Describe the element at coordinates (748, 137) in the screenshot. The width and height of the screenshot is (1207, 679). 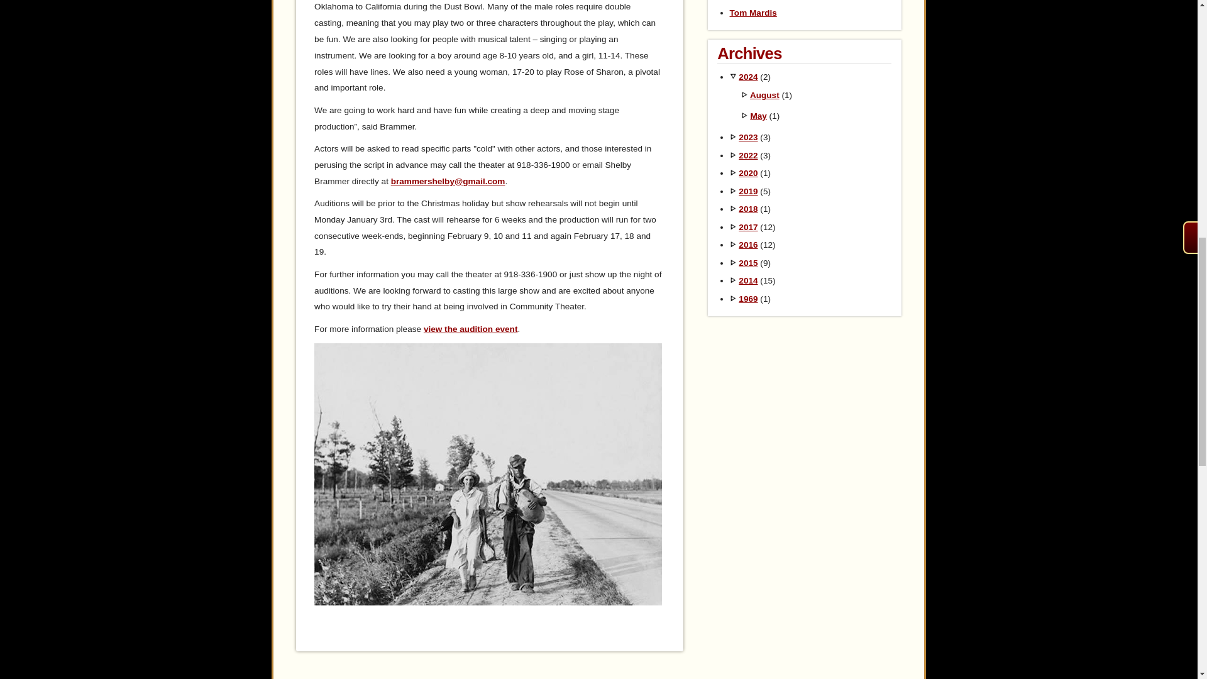
I see `2023` at that location.